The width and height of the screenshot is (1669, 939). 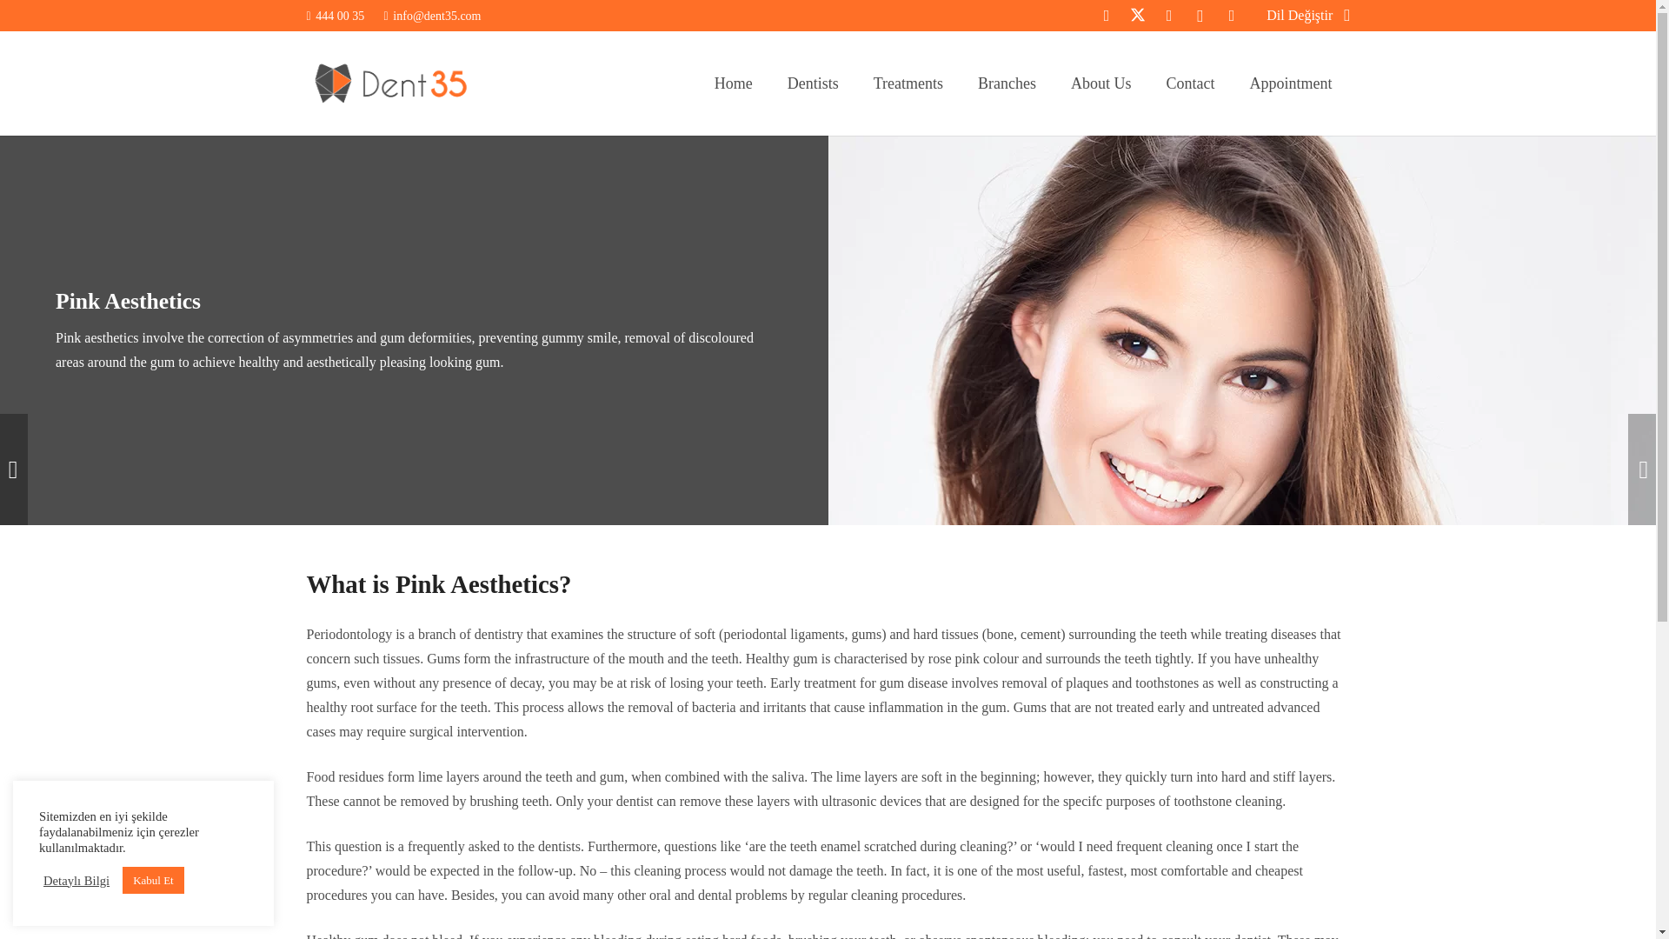 What do you see at coordinates (334, 14) in the screenshot?
I see `444 00 35` at bounding box center [334, 14].